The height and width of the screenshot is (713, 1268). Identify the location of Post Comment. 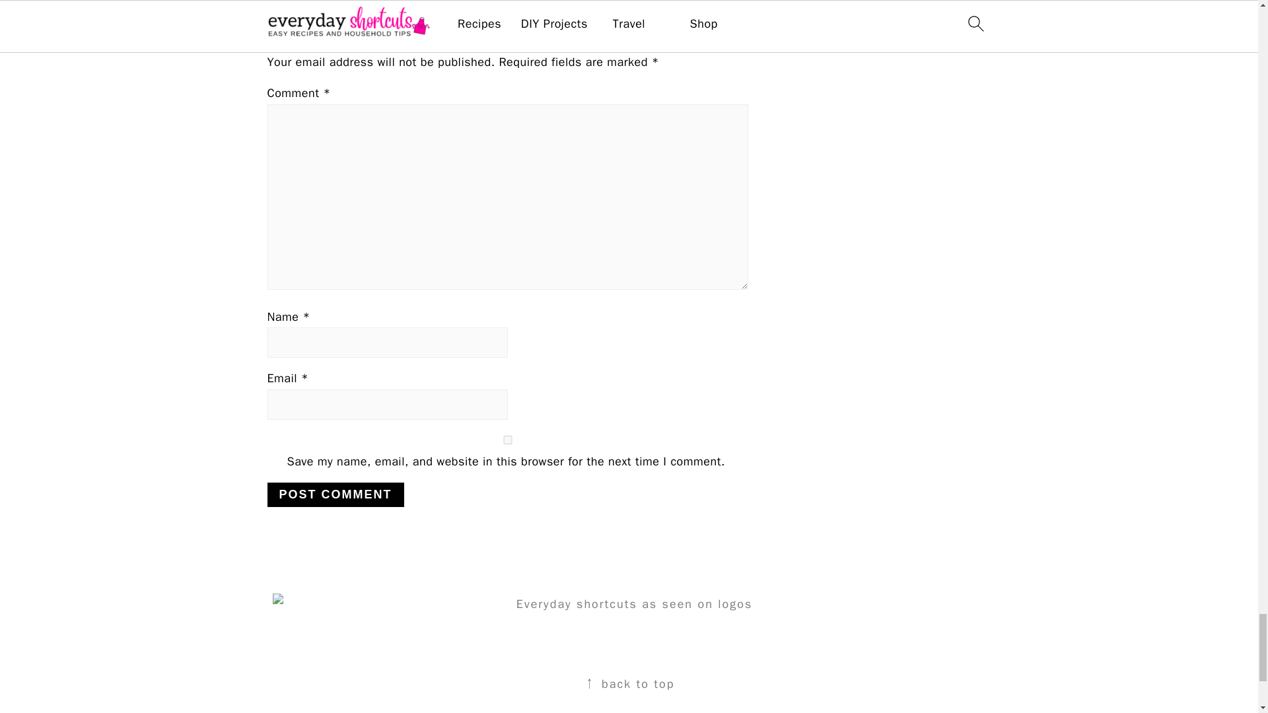
(334, 494).